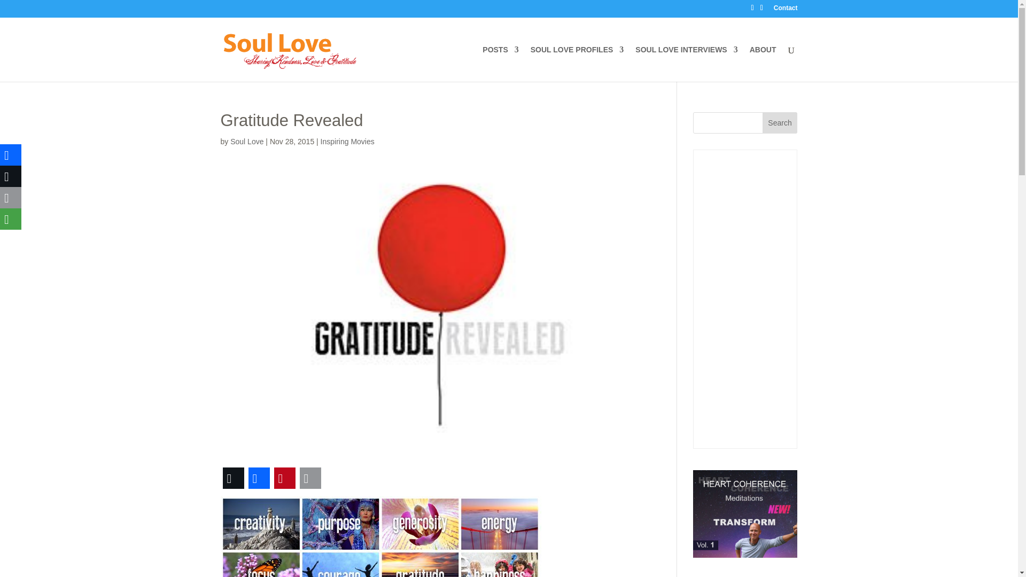 The image size is (1026, 577). I want to click on Posts by Soul Love, so click(247, 142).